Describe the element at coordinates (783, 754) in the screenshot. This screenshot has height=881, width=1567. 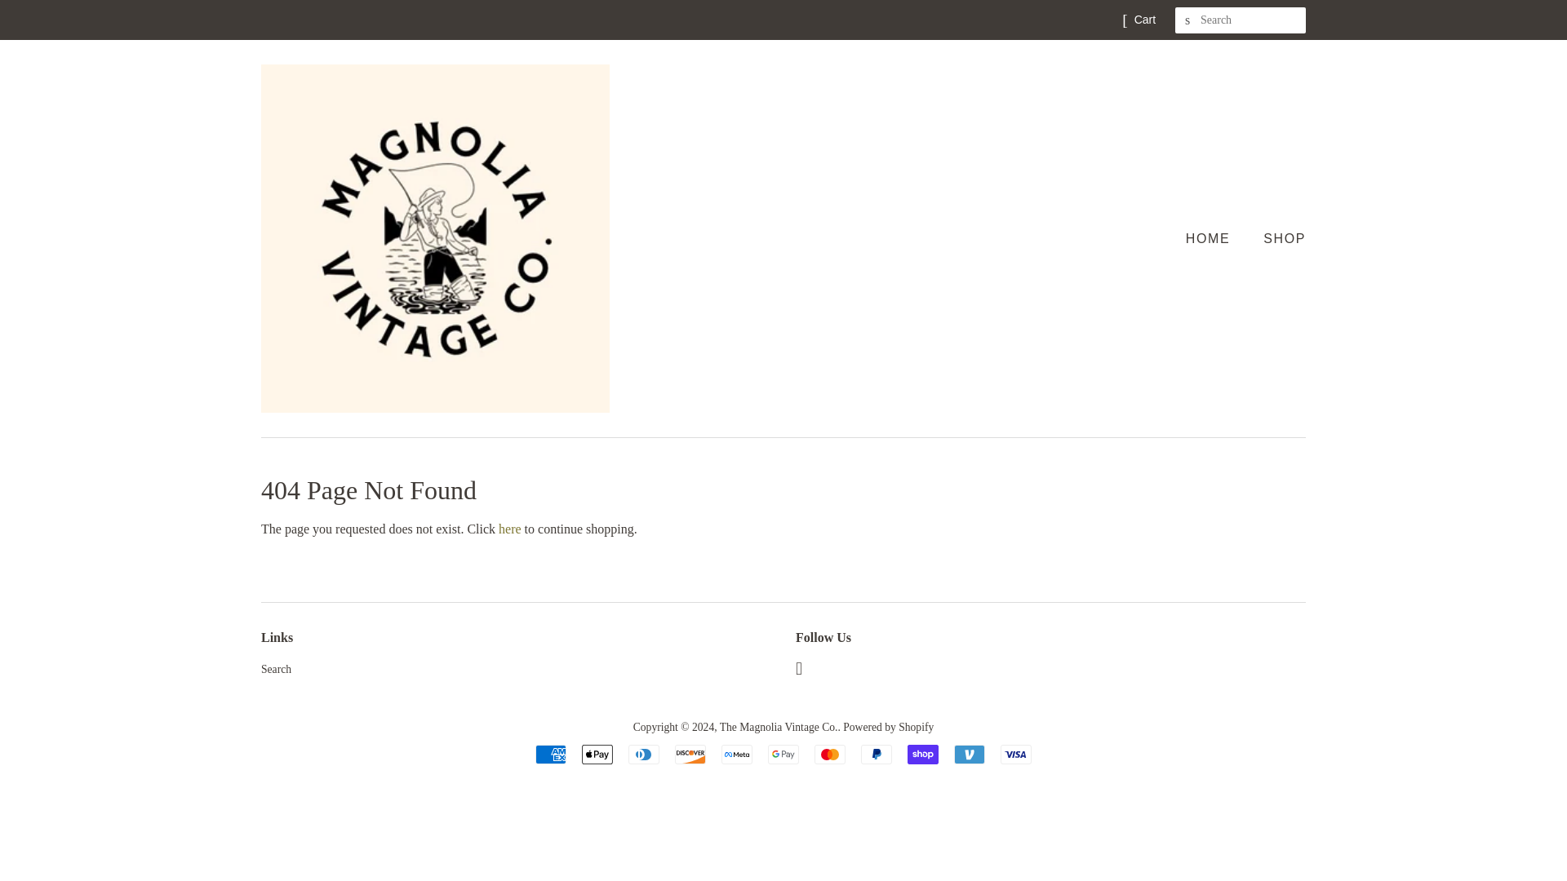
I see `Google Pay` at that location.